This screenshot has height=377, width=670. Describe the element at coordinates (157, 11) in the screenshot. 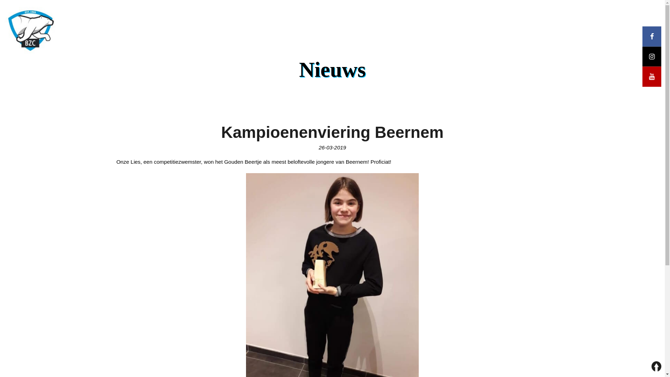

I see `Home` at that location.